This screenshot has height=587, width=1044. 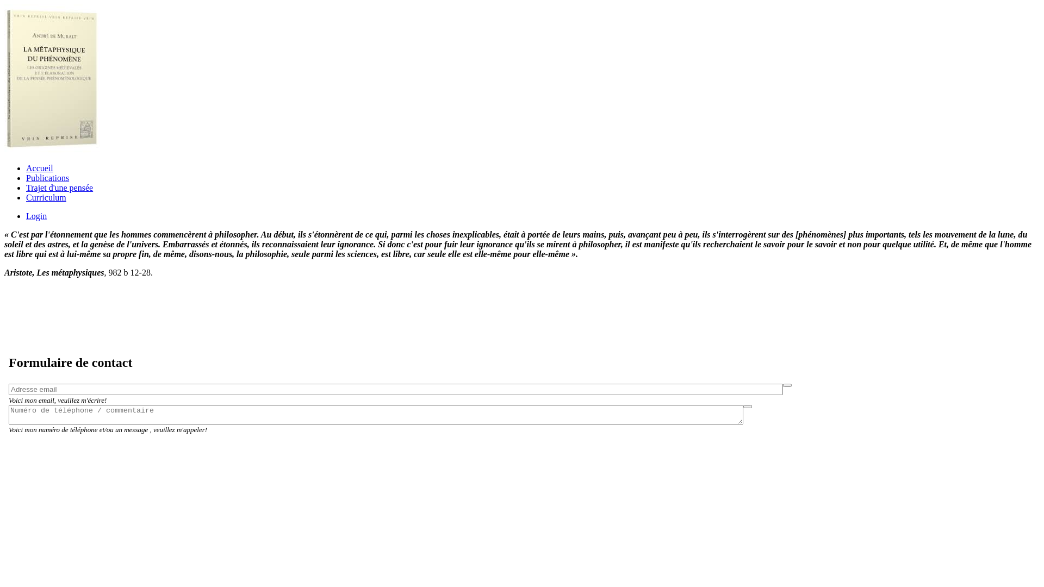 What do you see at coordinates (40, 168) in the screenshot?
I see `Accueil` at bounding box center [40, 168].